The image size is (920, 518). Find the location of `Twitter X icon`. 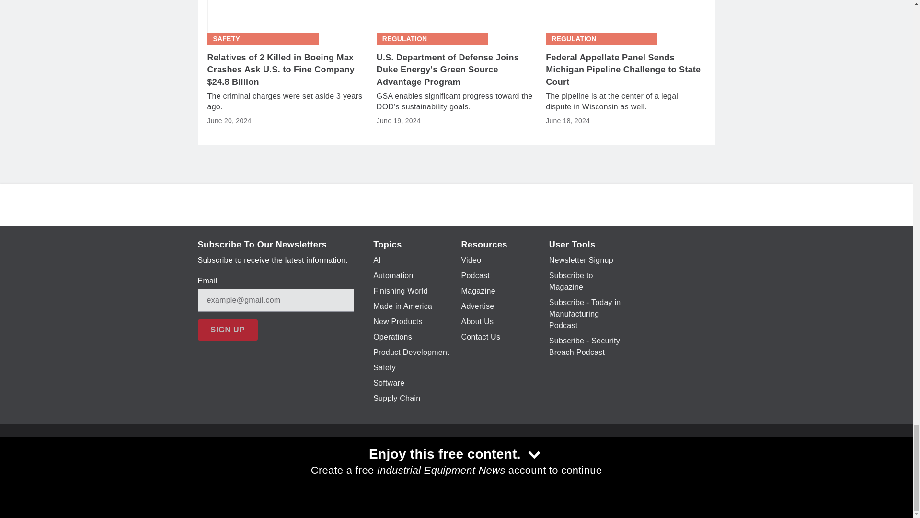

Twitter X icon is located at coordinates (415, 459).